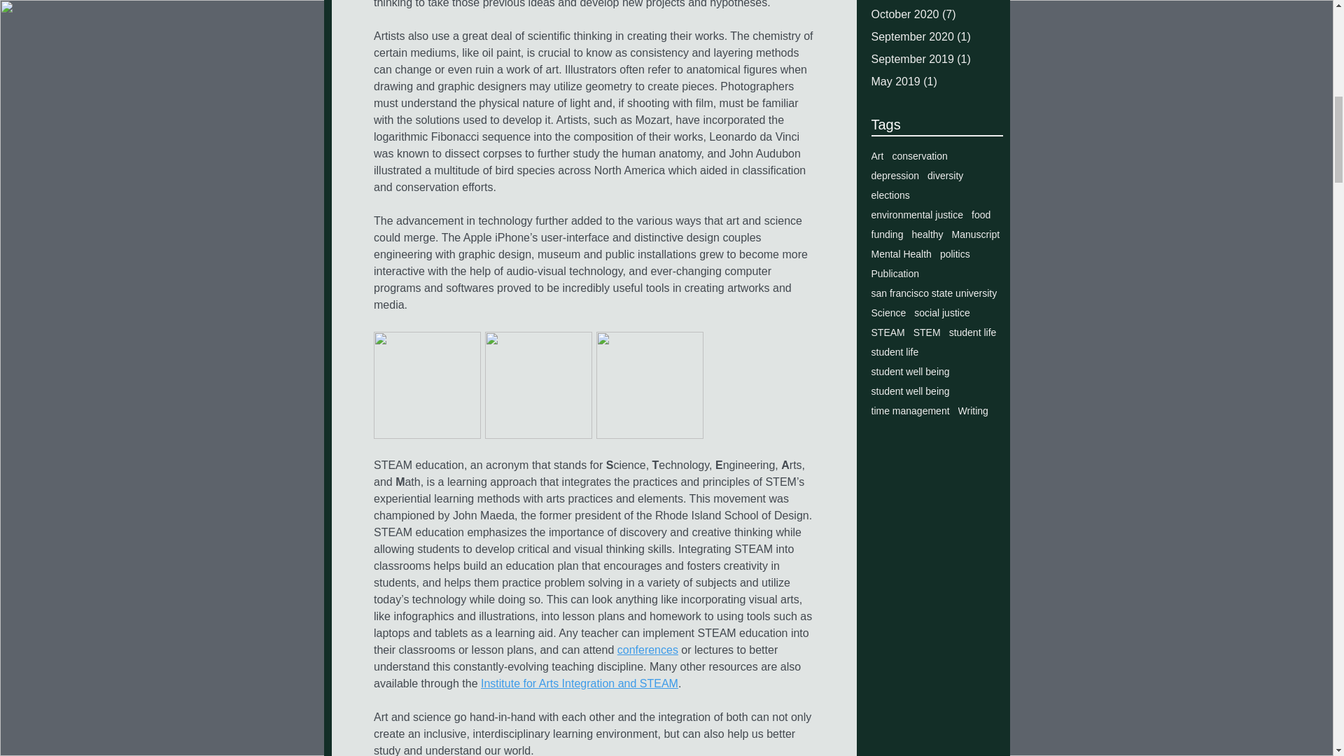 The image size is (1344, 756). I want to click on environmental justice, so click(917, 215).